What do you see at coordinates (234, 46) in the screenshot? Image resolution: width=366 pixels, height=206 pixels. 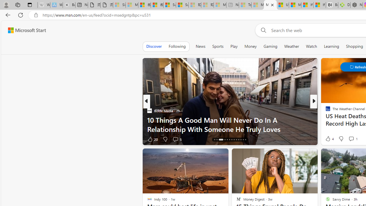 I see `Play` at bounding box center [234, 46].